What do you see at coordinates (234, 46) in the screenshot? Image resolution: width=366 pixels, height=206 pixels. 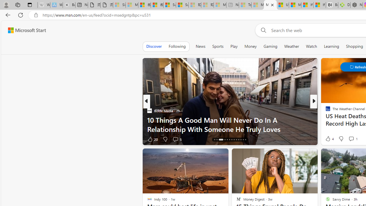 I see `Play` at bounding box center [234, 46].